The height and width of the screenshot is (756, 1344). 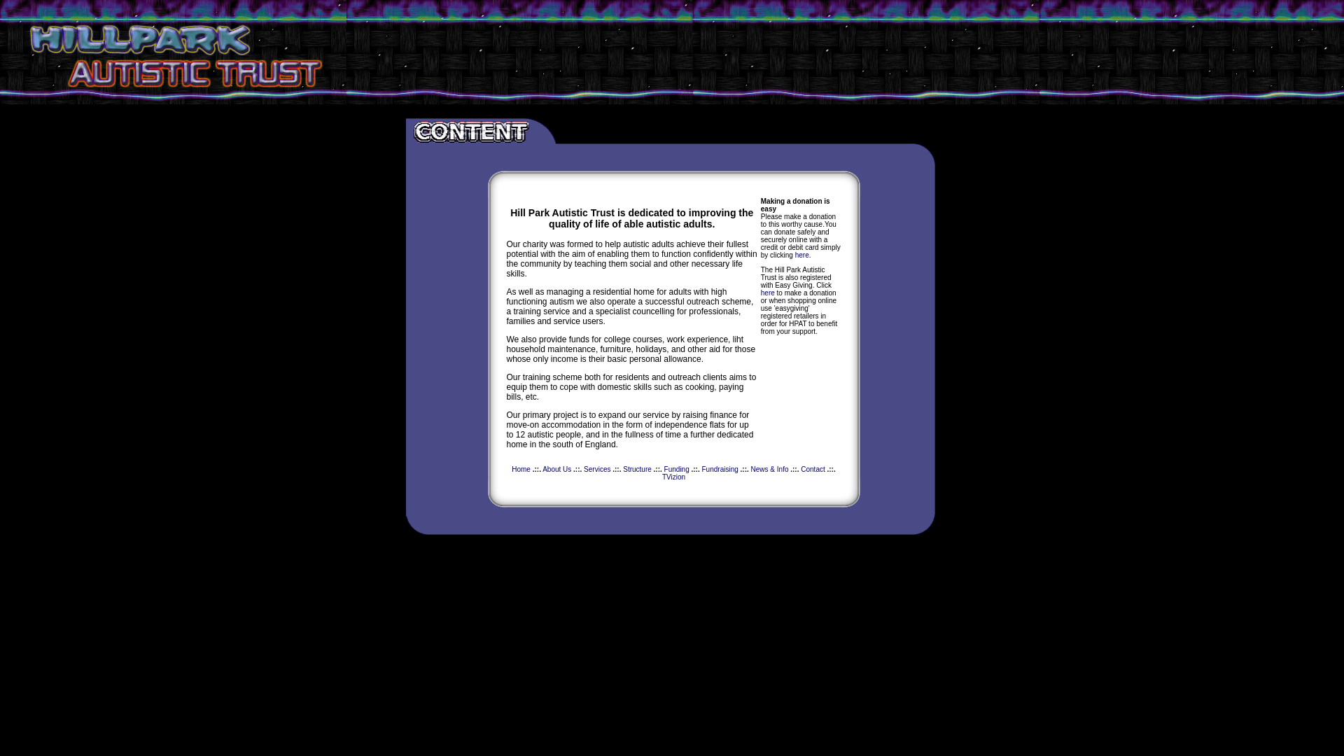 I want to click on Home, so click(x=521, y=469).